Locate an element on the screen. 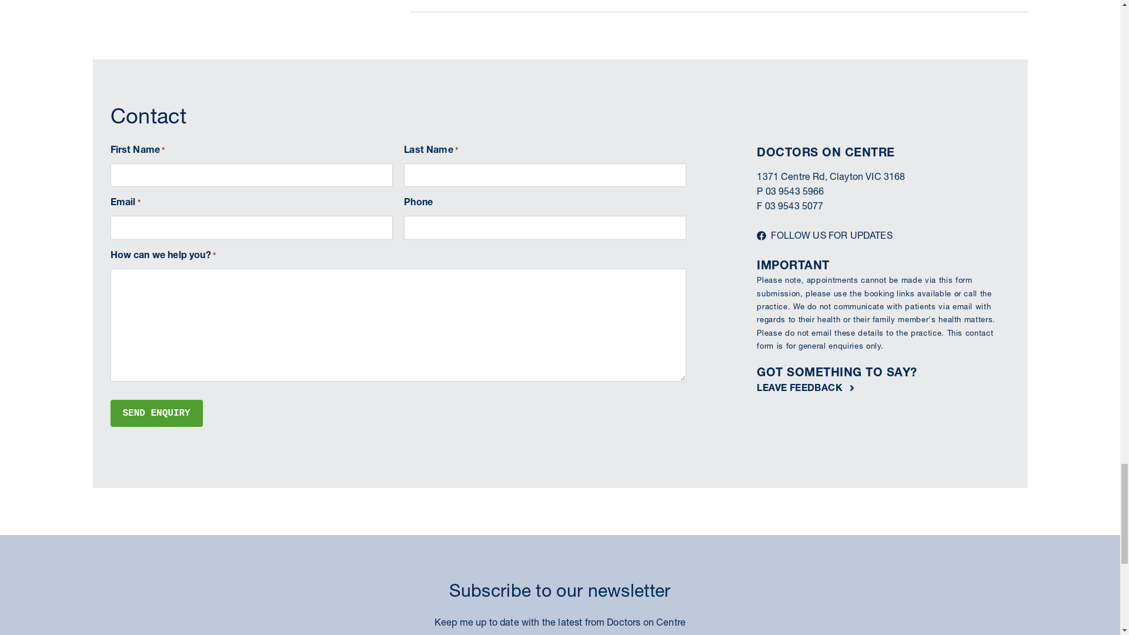  BOOK NOW is located at coordinates (964, 58).